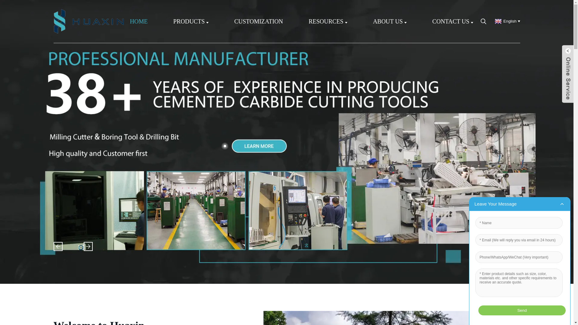  Describe the element at coordinates (506, 21) in the screenshot. I see `English` at that location.